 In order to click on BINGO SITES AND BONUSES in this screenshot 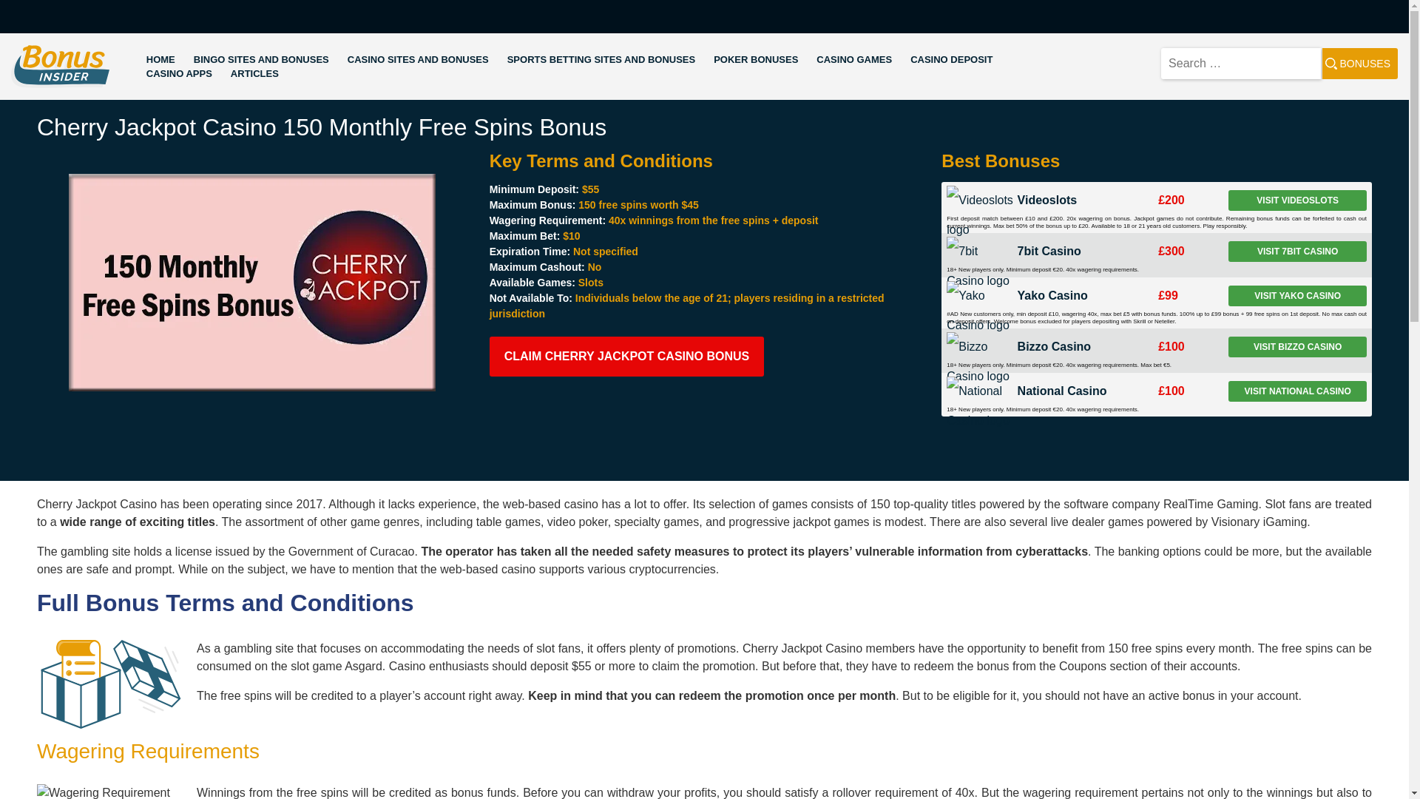, I will do `click(261, 59)`.